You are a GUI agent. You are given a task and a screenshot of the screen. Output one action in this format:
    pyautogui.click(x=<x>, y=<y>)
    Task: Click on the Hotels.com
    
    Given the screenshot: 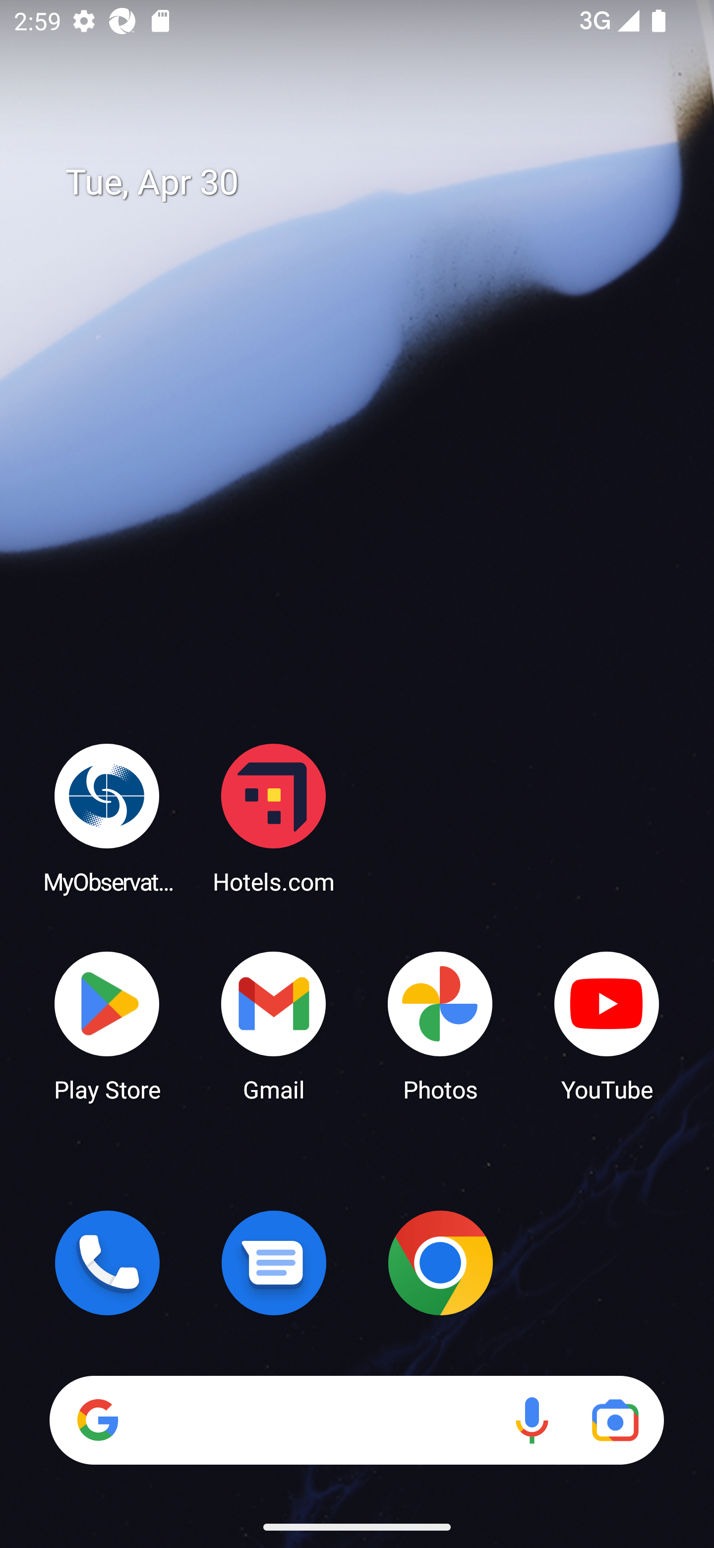 What is the action you would take?
    pyautogui.click(x=274, y=818)
    